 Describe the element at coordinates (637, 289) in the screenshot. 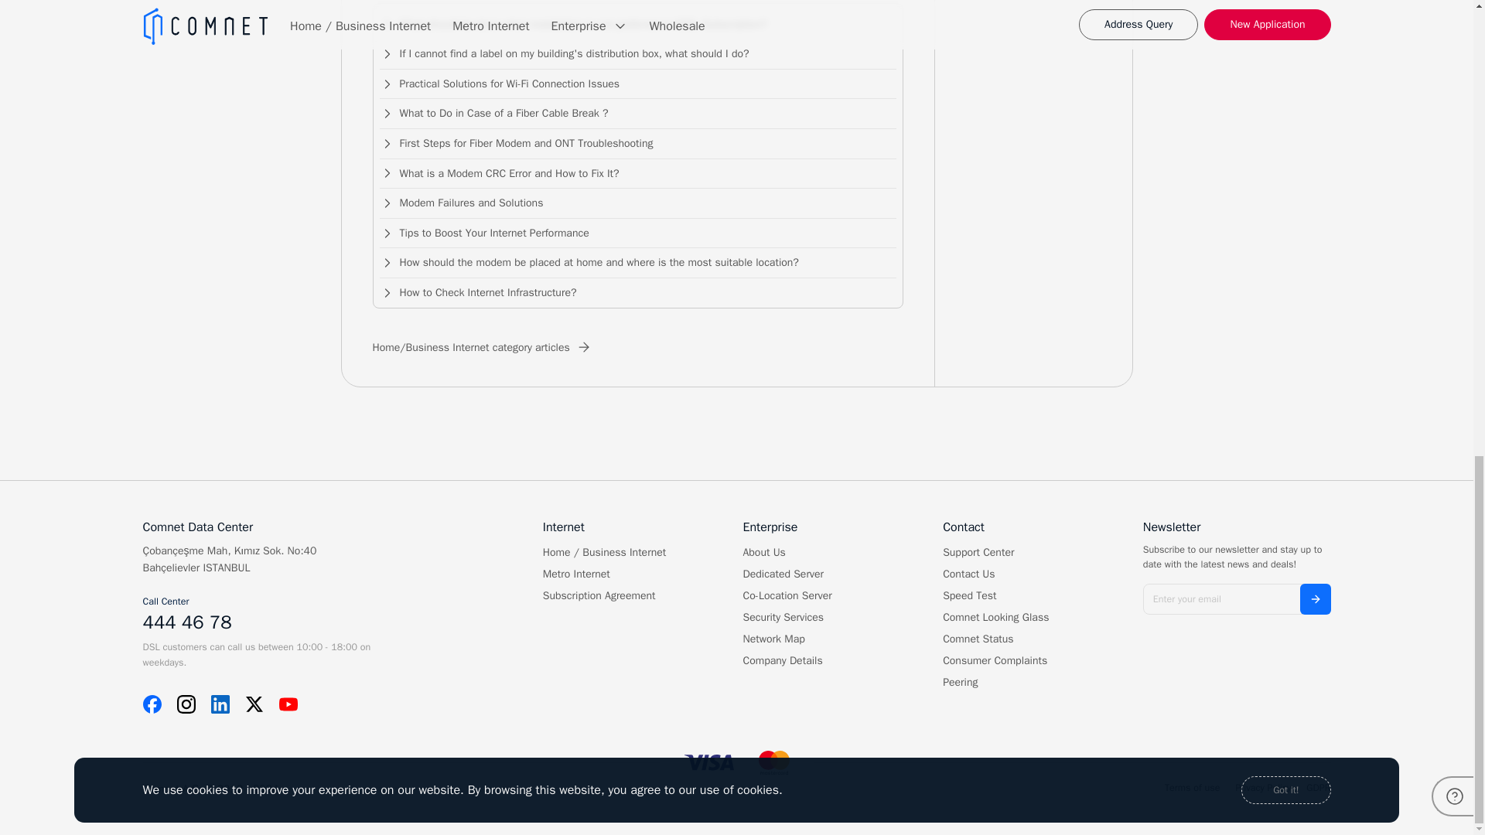

I see `How to Check Internet Infrastructure?` at that location.